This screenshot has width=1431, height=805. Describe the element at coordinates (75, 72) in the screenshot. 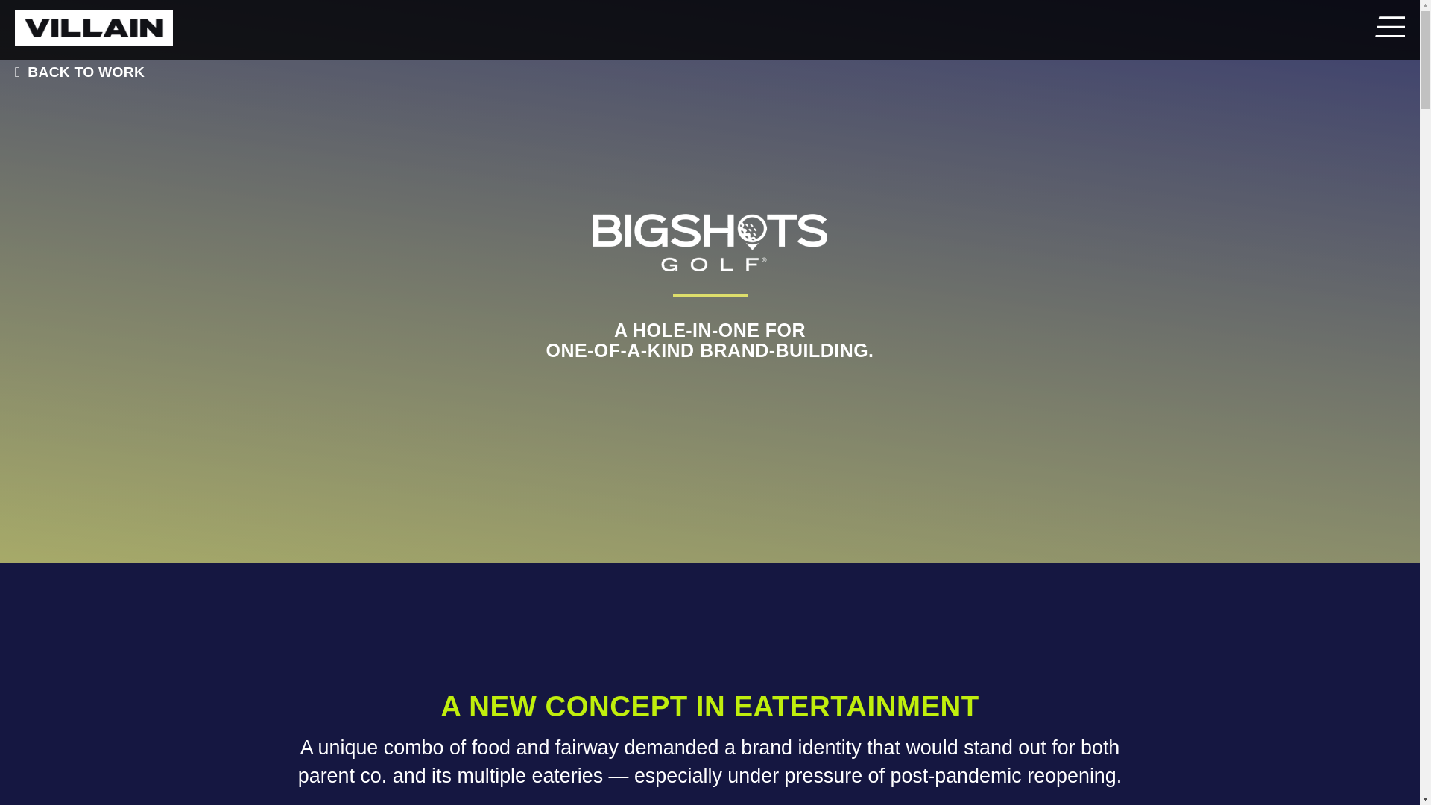

I see `BACK TO WORK` at that location.